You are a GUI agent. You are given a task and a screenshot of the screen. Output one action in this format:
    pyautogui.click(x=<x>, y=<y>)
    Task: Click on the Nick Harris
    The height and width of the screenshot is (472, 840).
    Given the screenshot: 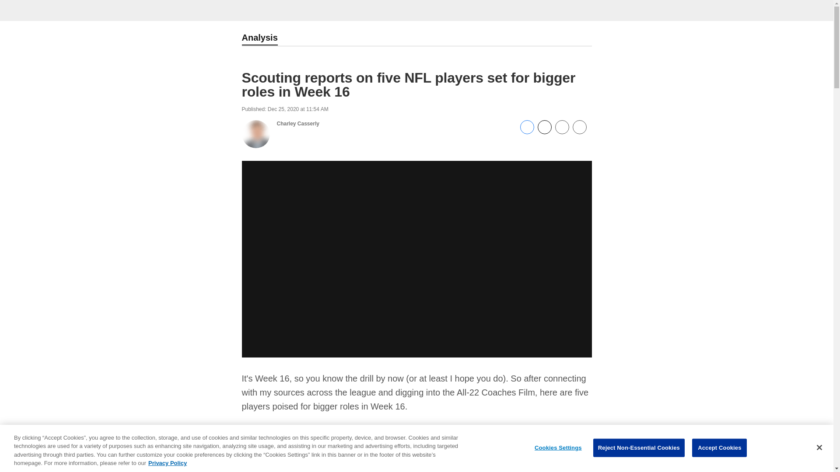 What is the action you would take?
    pyautogui.click(x=301, y=469)
    